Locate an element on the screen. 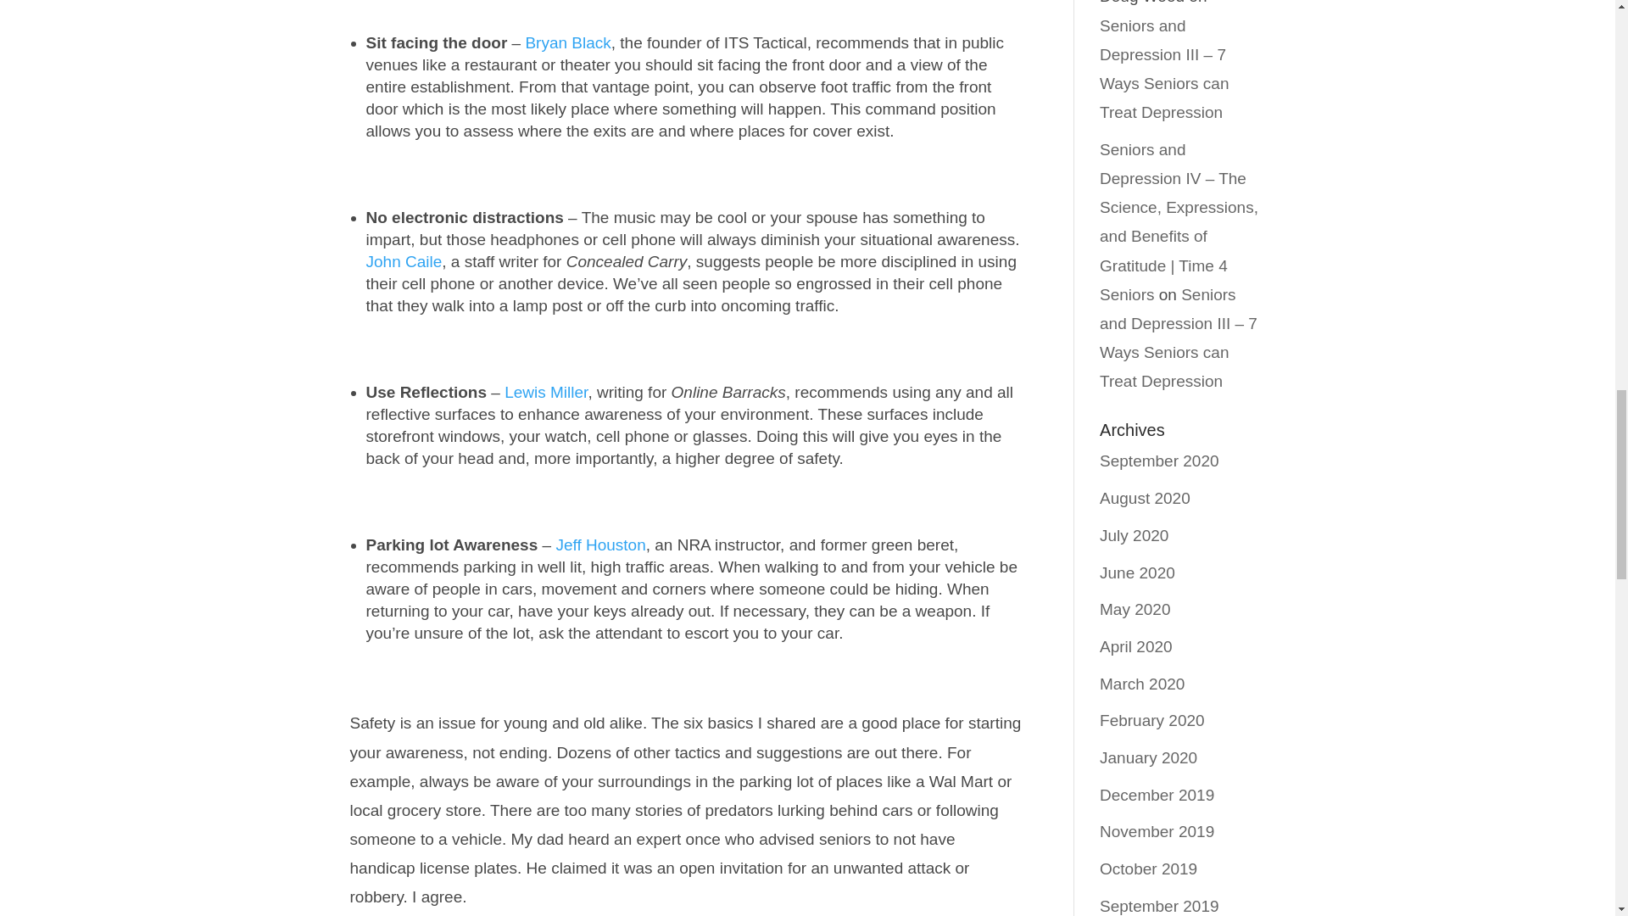 The width and height of the screenshot is (1628, 916). August 2020 is located at coordinates (1145, 498).